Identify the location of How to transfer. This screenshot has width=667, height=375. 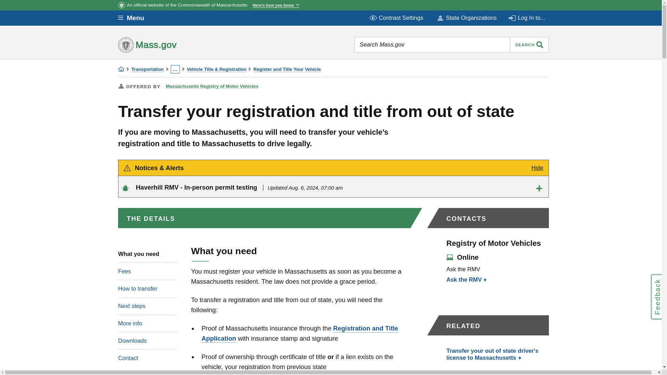
(147, 288).